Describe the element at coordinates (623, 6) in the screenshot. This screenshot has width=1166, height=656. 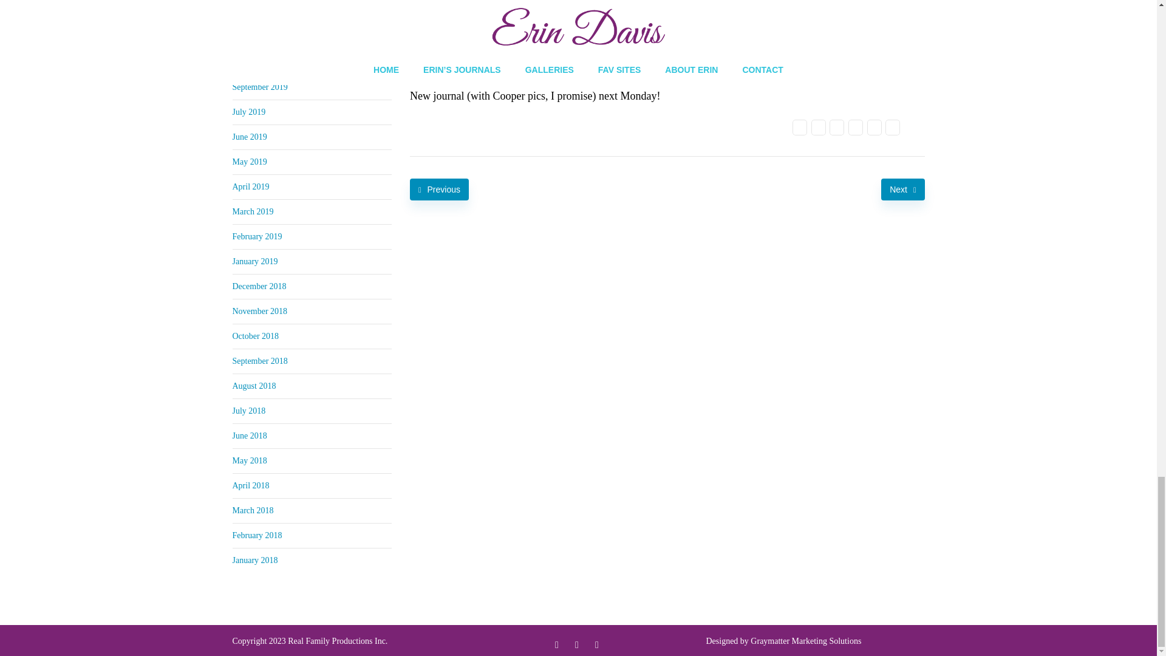
I see `Drift` at that location.